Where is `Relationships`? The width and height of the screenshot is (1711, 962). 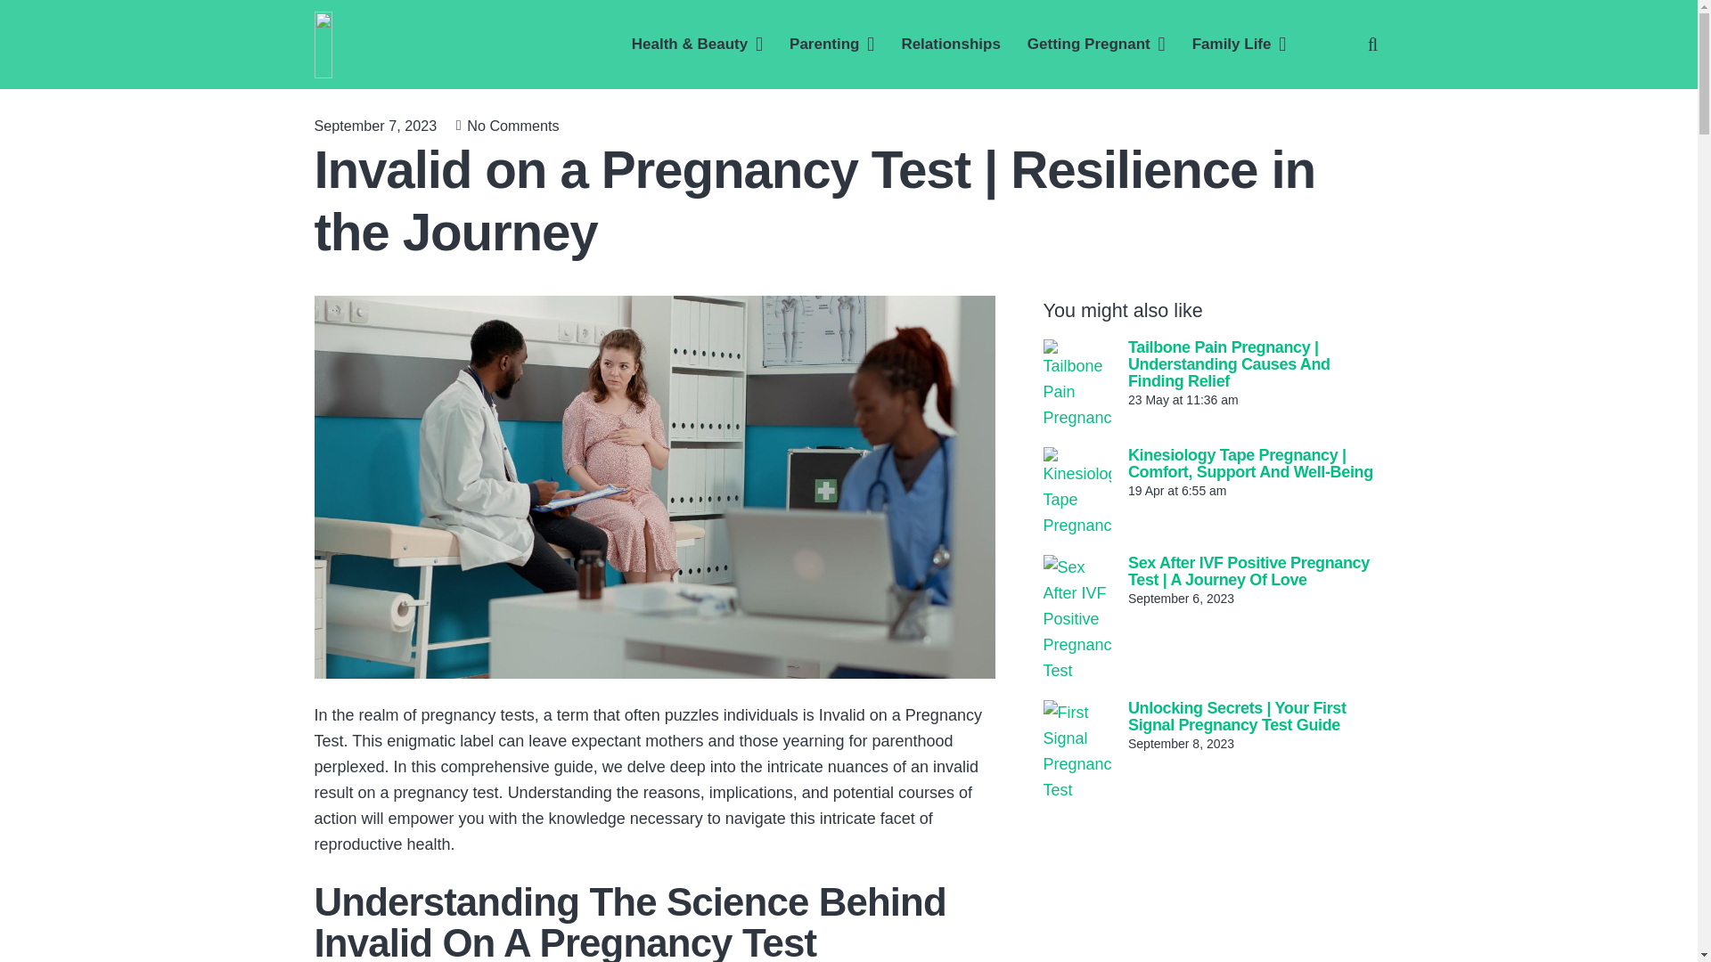 Relationships is located at coordinates (950, 44).